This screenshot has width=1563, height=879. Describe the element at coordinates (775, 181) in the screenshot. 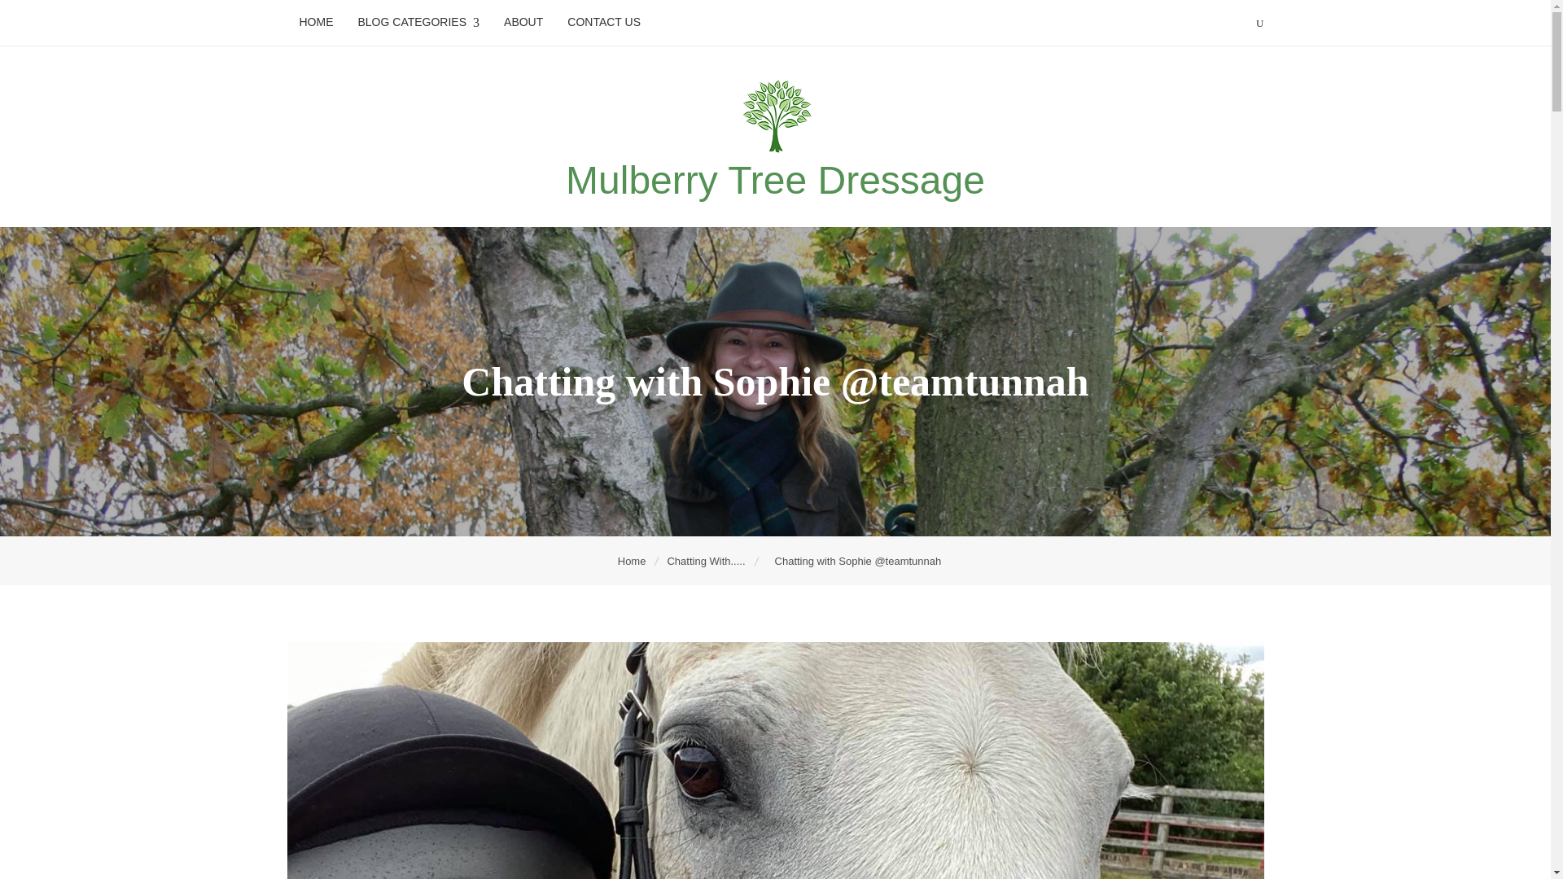

I see `Mulberry Tree Dressage` at that location.